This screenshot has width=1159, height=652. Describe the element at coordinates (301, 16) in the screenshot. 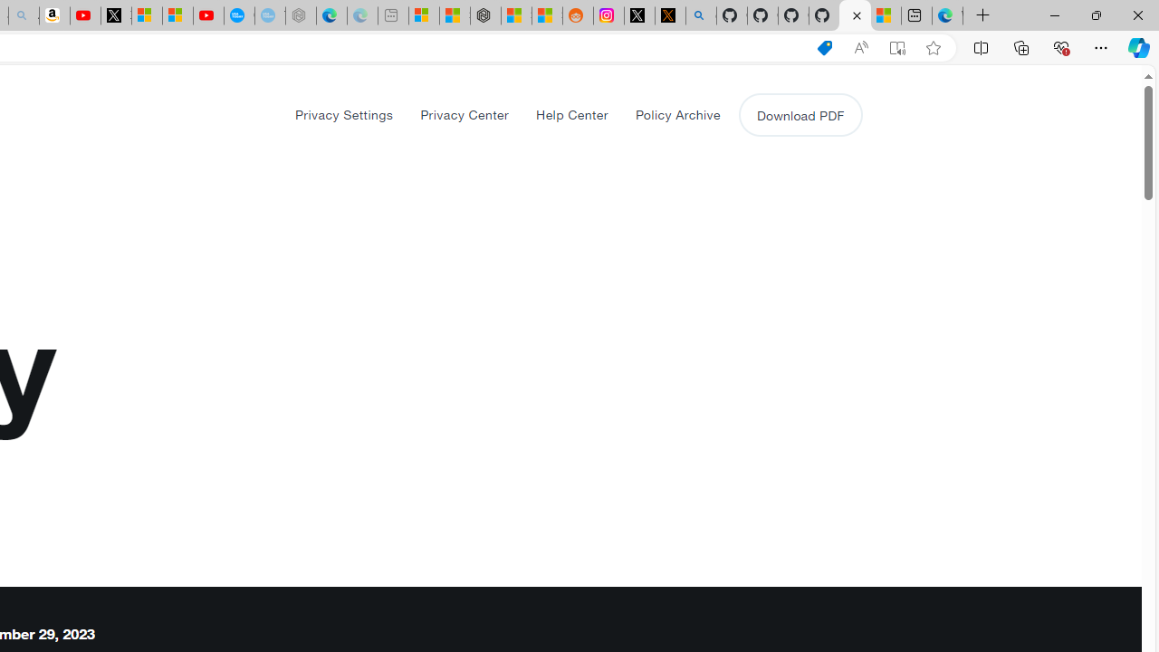

I see `Nordace - Nordace has arrived Hong Kong - Sleeping` at that location.